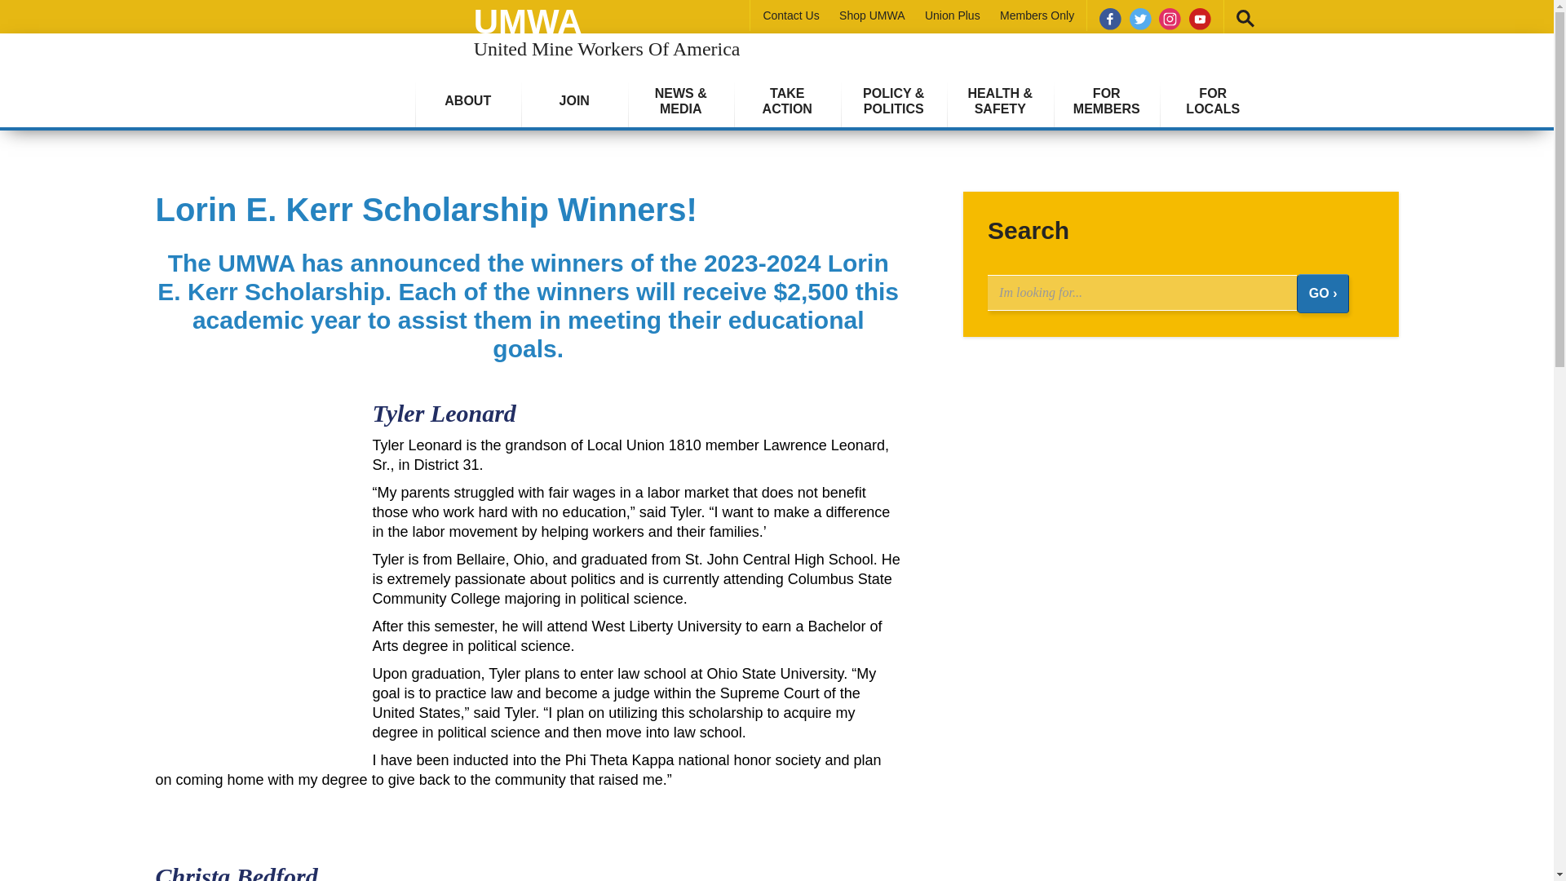 The width and height of the screenshot is (1566, 881). What do you see at coordinates (791, 15) in the screenshot?
I see `Contact Us` at bounding box center [791, 15].